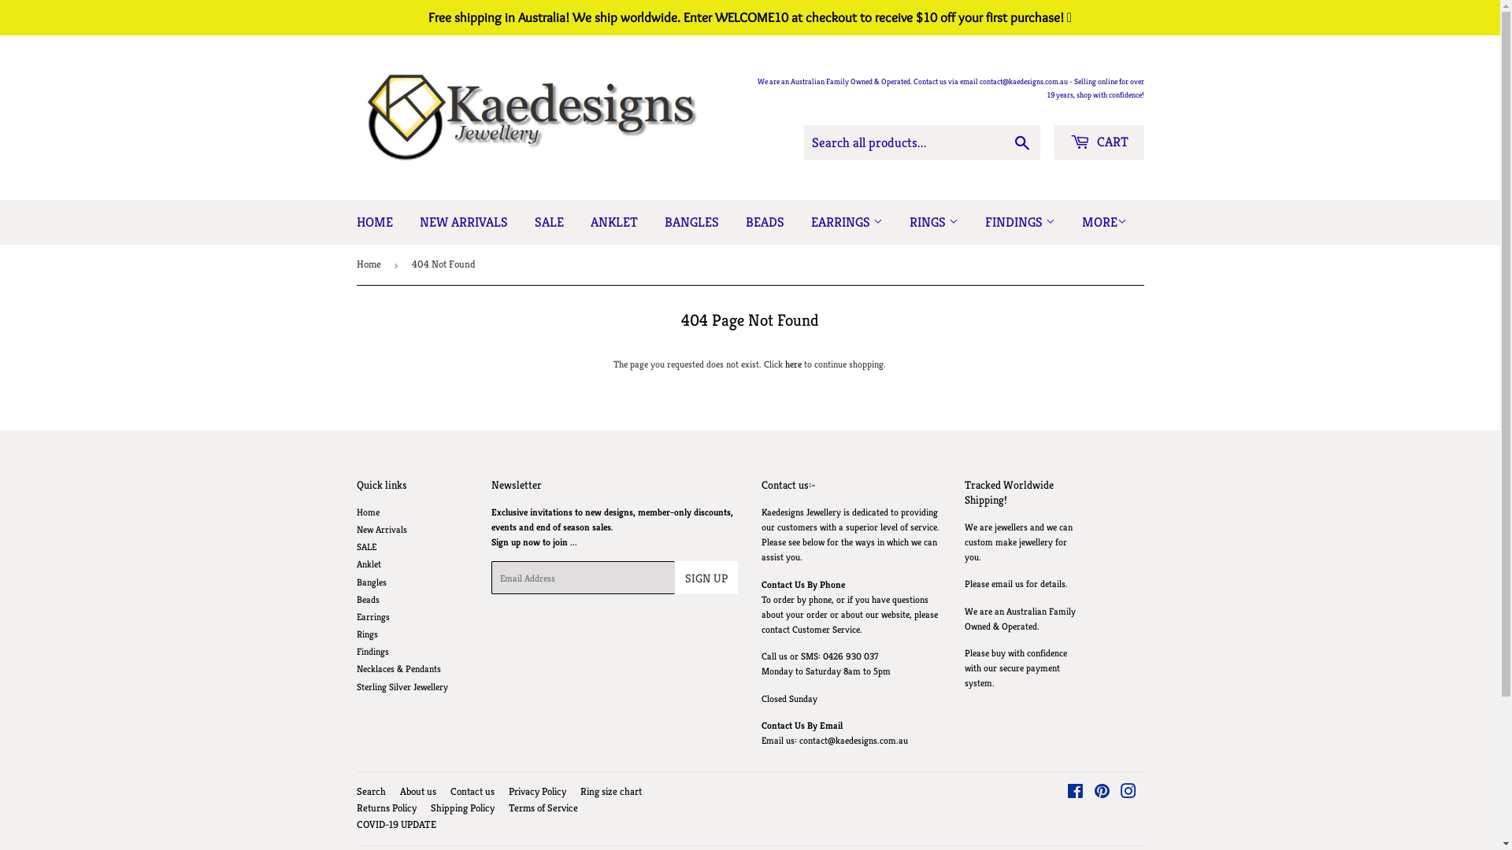 The height and width of the screenshot is (850, 1512). What do you see at coordinates (370, 264) in the screenshot?
I see `Home` at bounding box center [370, 264].